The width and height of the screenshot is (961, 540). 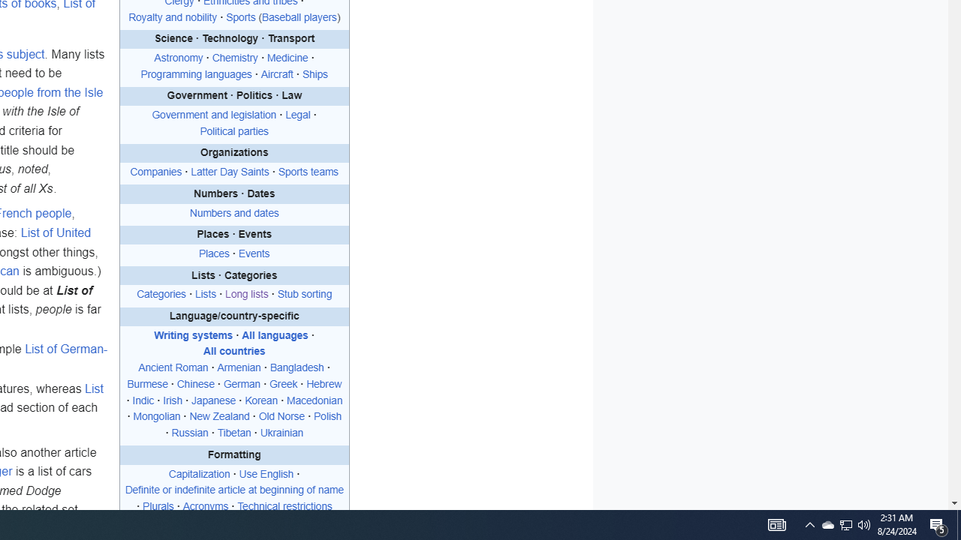 What do you see at coordinates (194, 335) in the screenshot?
I see `Writing systems` at bounding box center [194, 335].